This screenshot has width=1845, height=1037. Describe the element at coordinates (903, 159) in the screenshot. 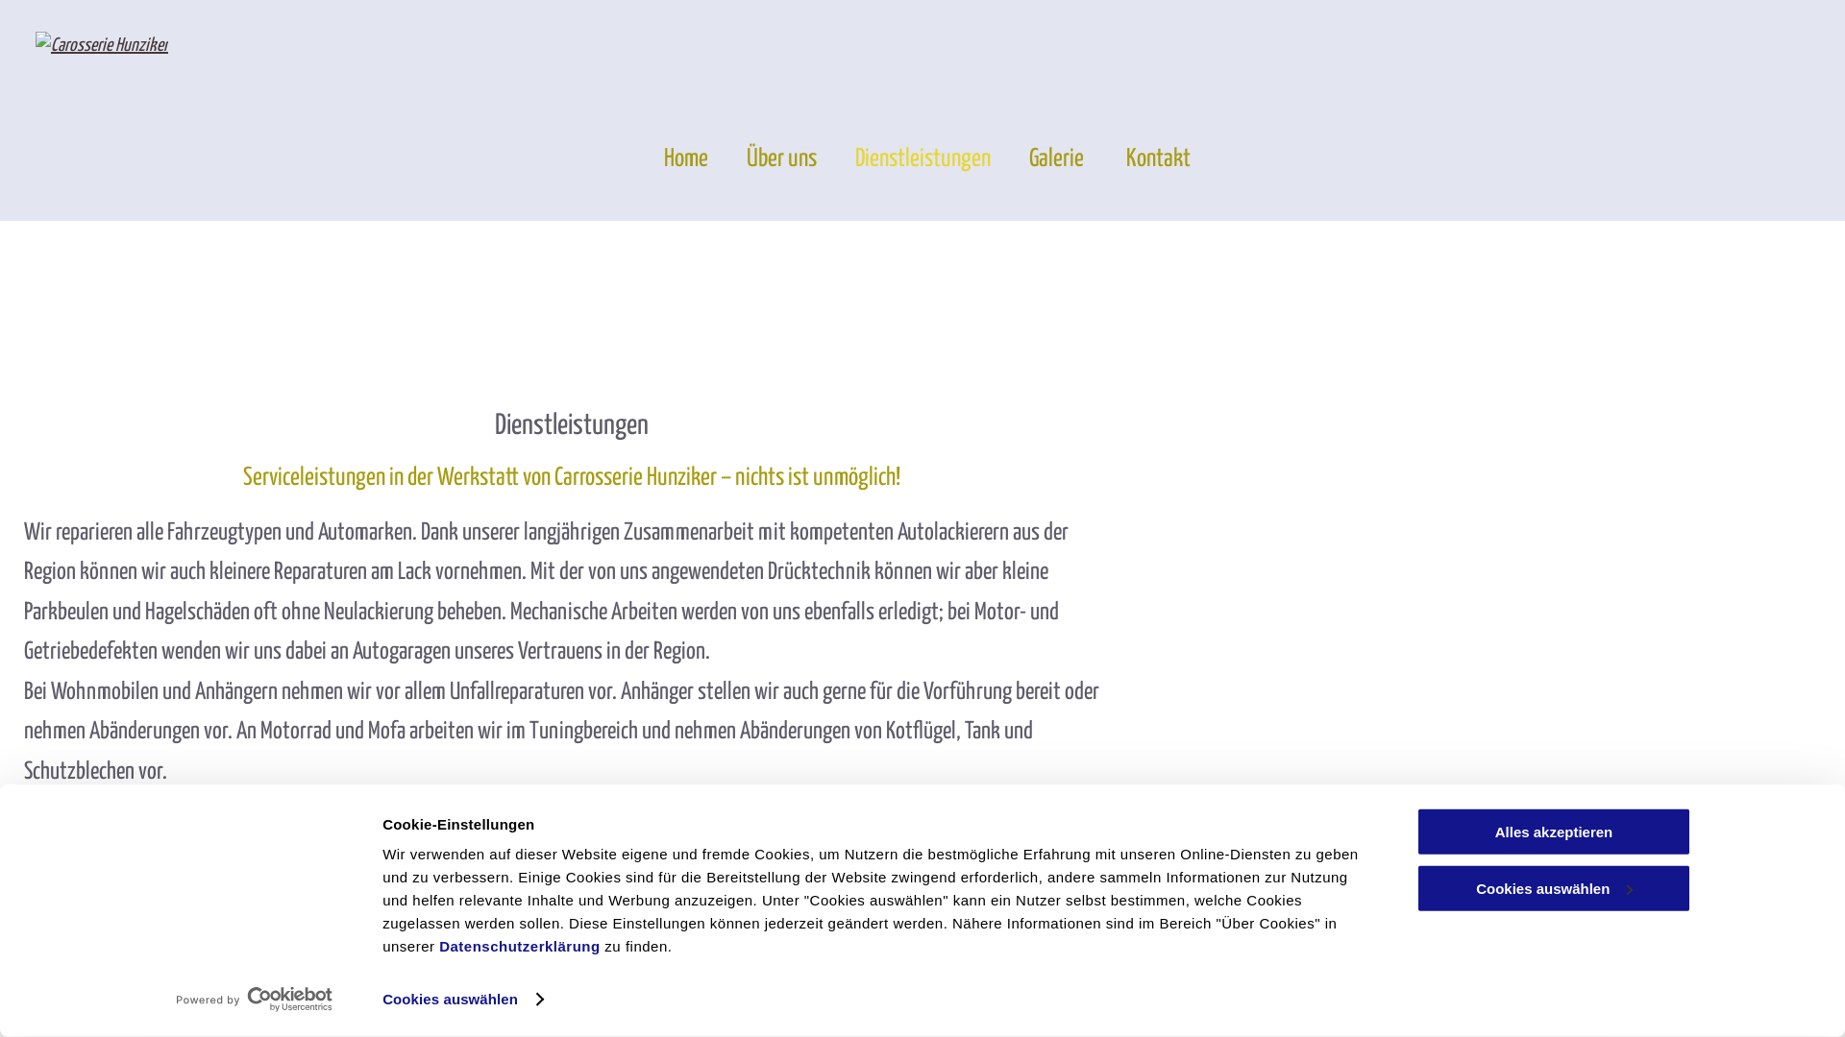

I see `Dienstleistungen` at that location.